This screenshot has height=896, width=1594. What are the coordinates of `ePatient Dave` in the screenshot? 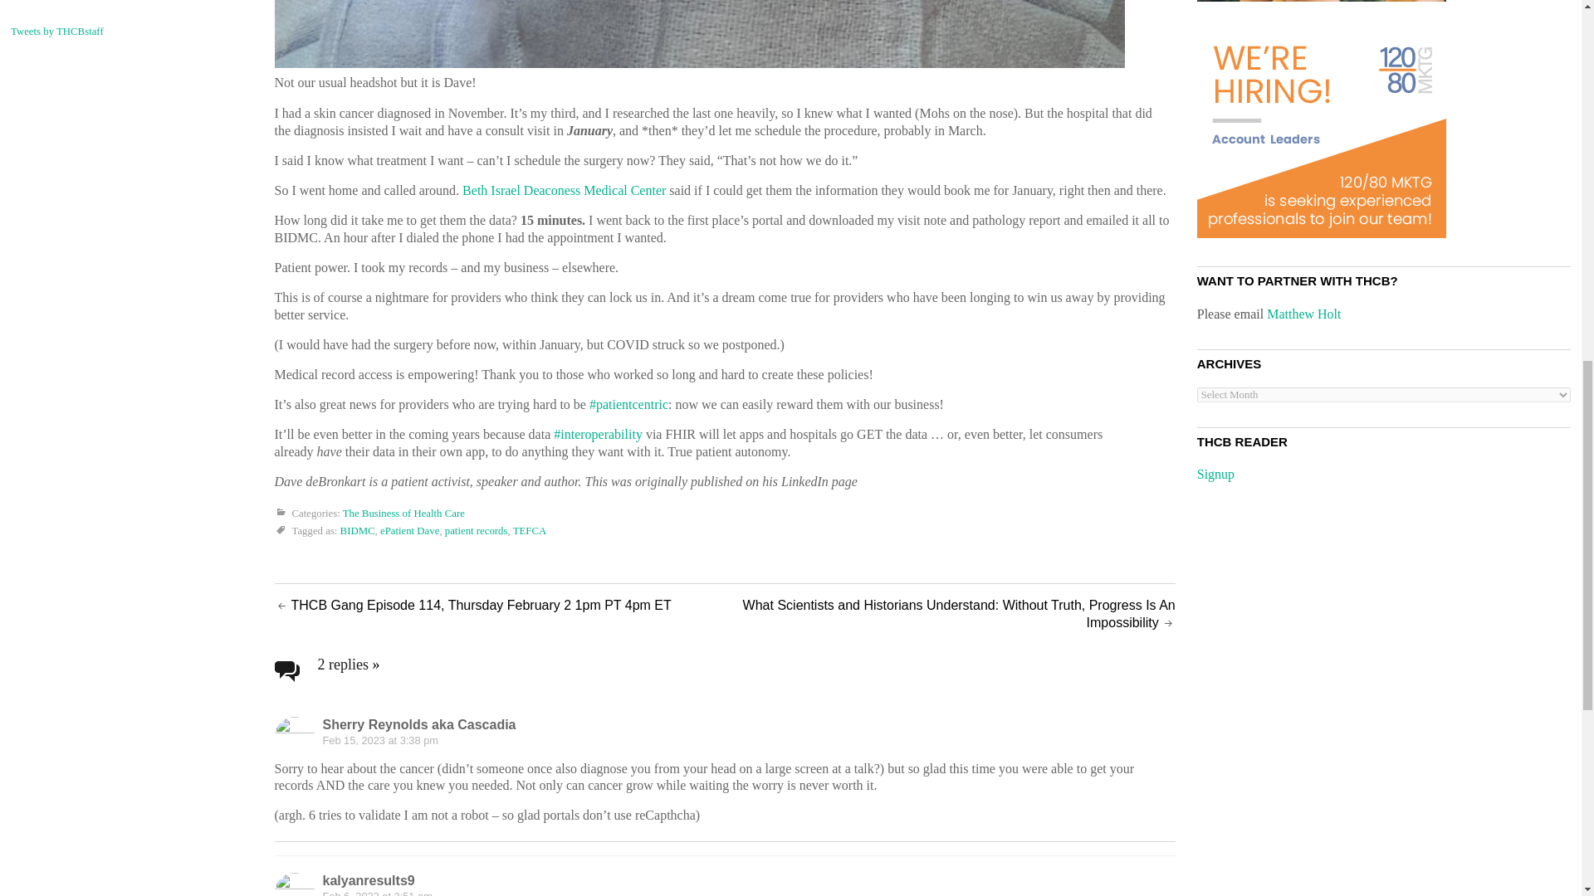 It's located at (410, 530).